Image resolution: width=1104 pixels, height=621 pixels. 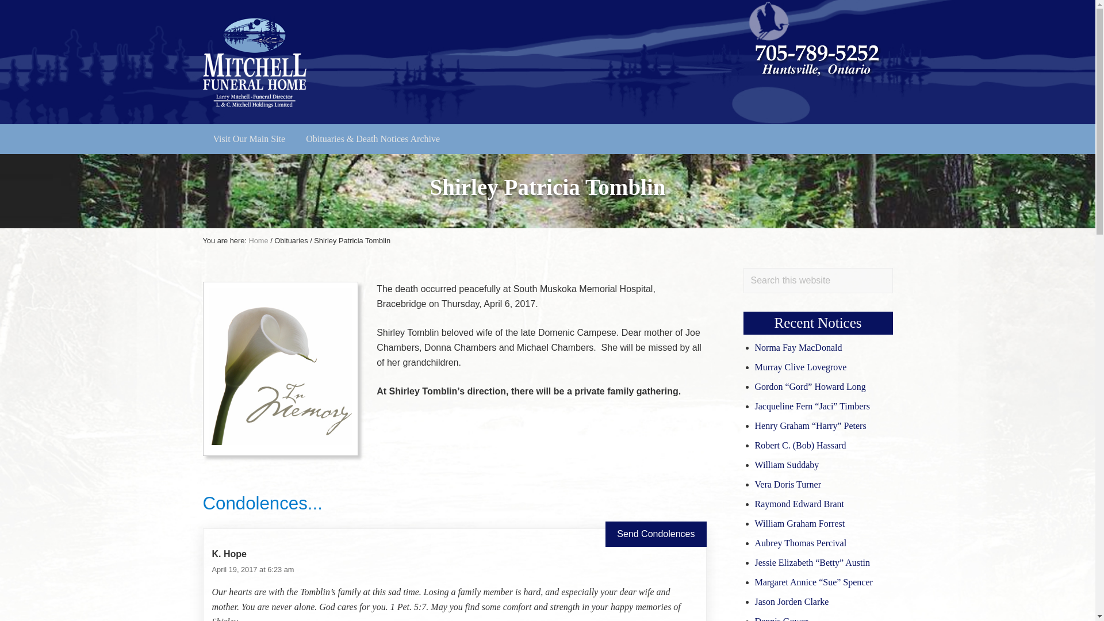 What do you see at coordinates (258, 240) in the screenshot?
I see `Home` at bounding box center [258, 240].